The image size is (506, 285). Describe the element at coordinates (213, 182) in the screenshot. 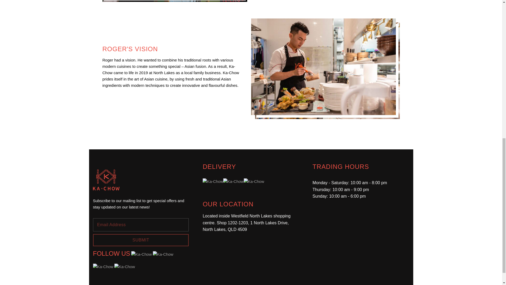

I see `DOORDASH` at that location.